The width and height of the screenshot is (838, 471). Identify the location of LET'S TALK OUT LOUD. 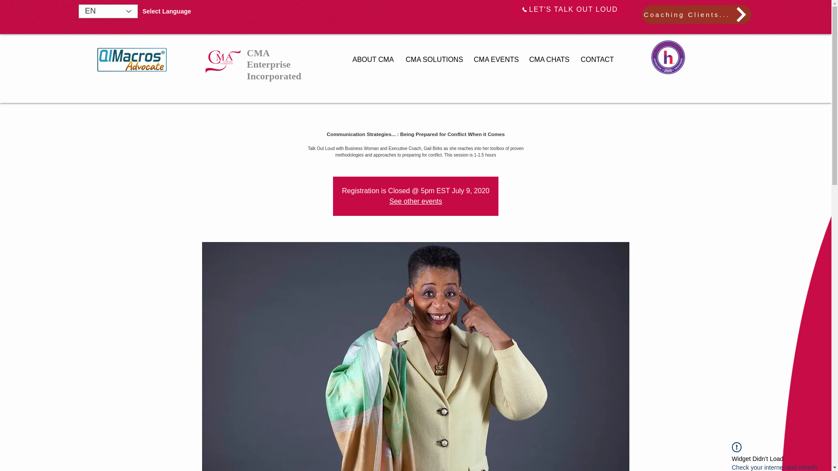
(570, 10).